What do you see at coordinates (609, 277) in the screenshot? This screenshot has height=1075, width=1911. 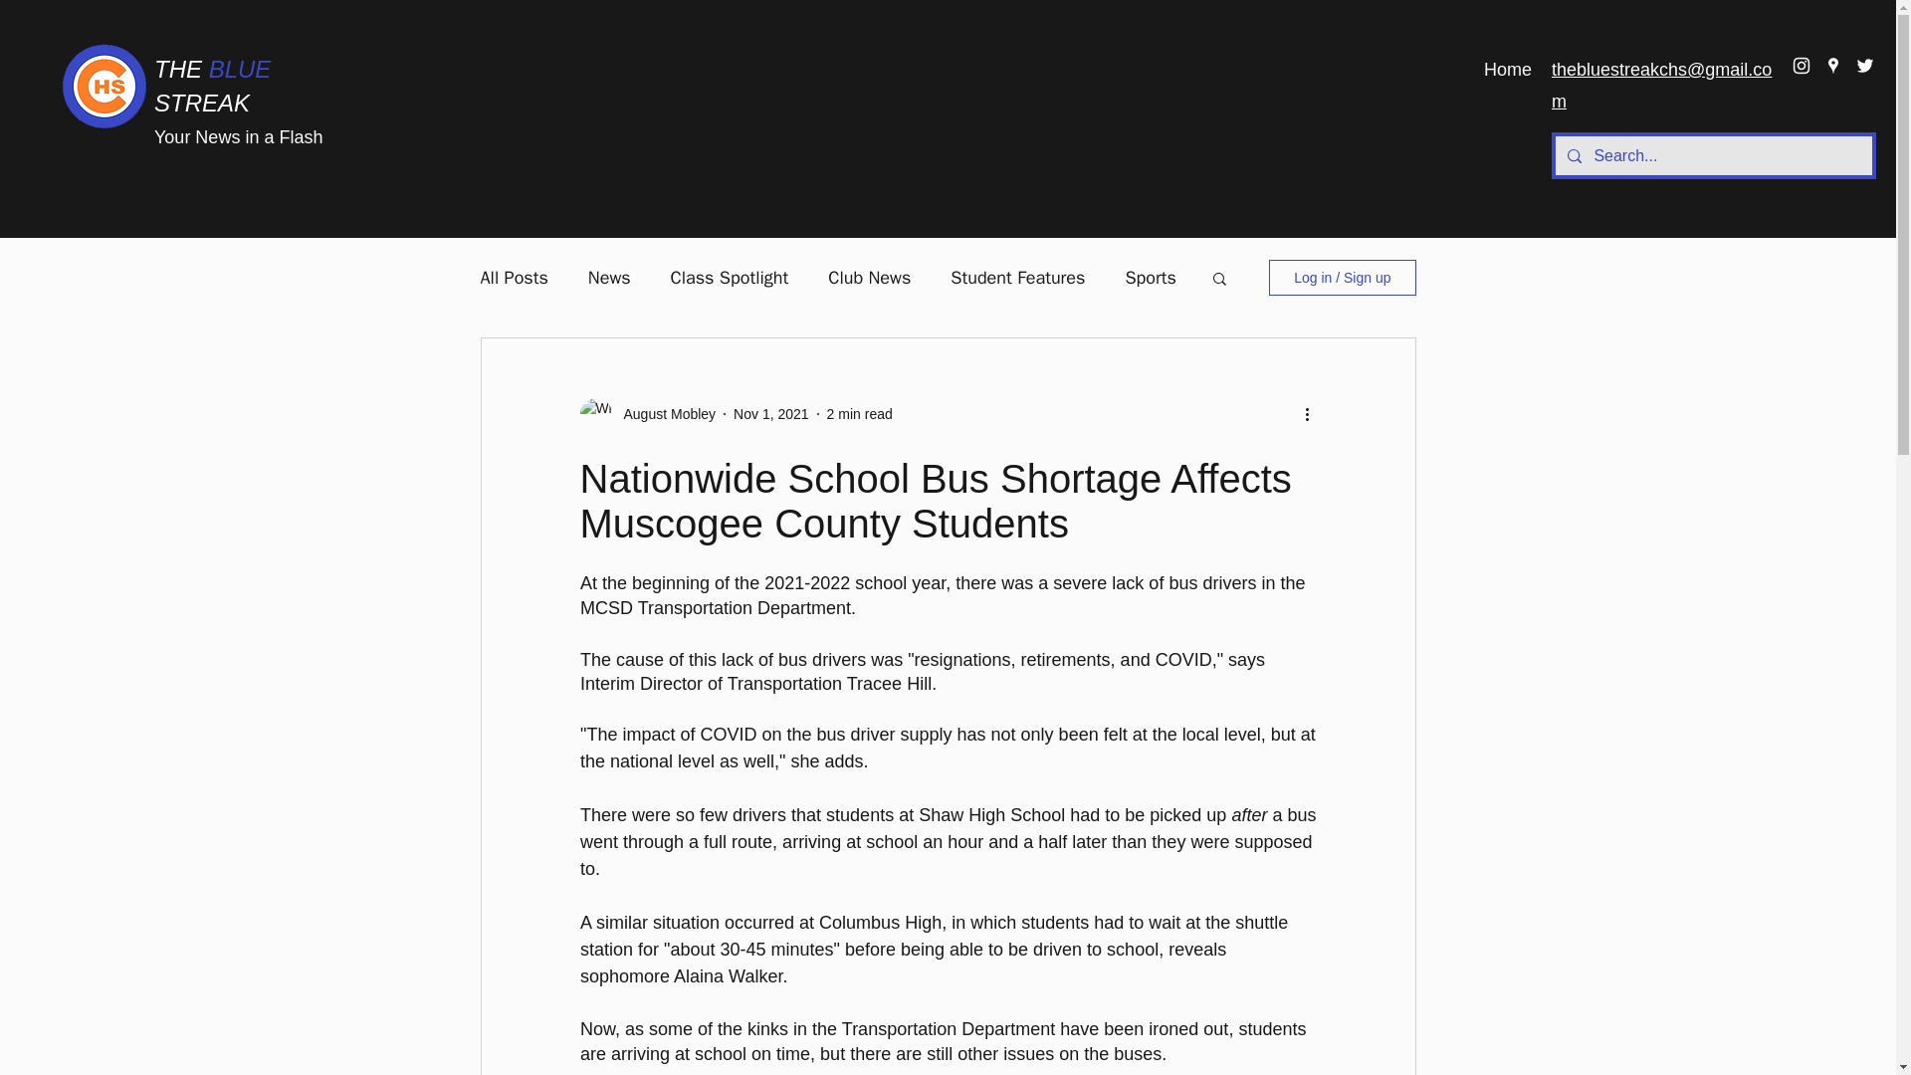 I see `News` at bounding box center [609, 277].